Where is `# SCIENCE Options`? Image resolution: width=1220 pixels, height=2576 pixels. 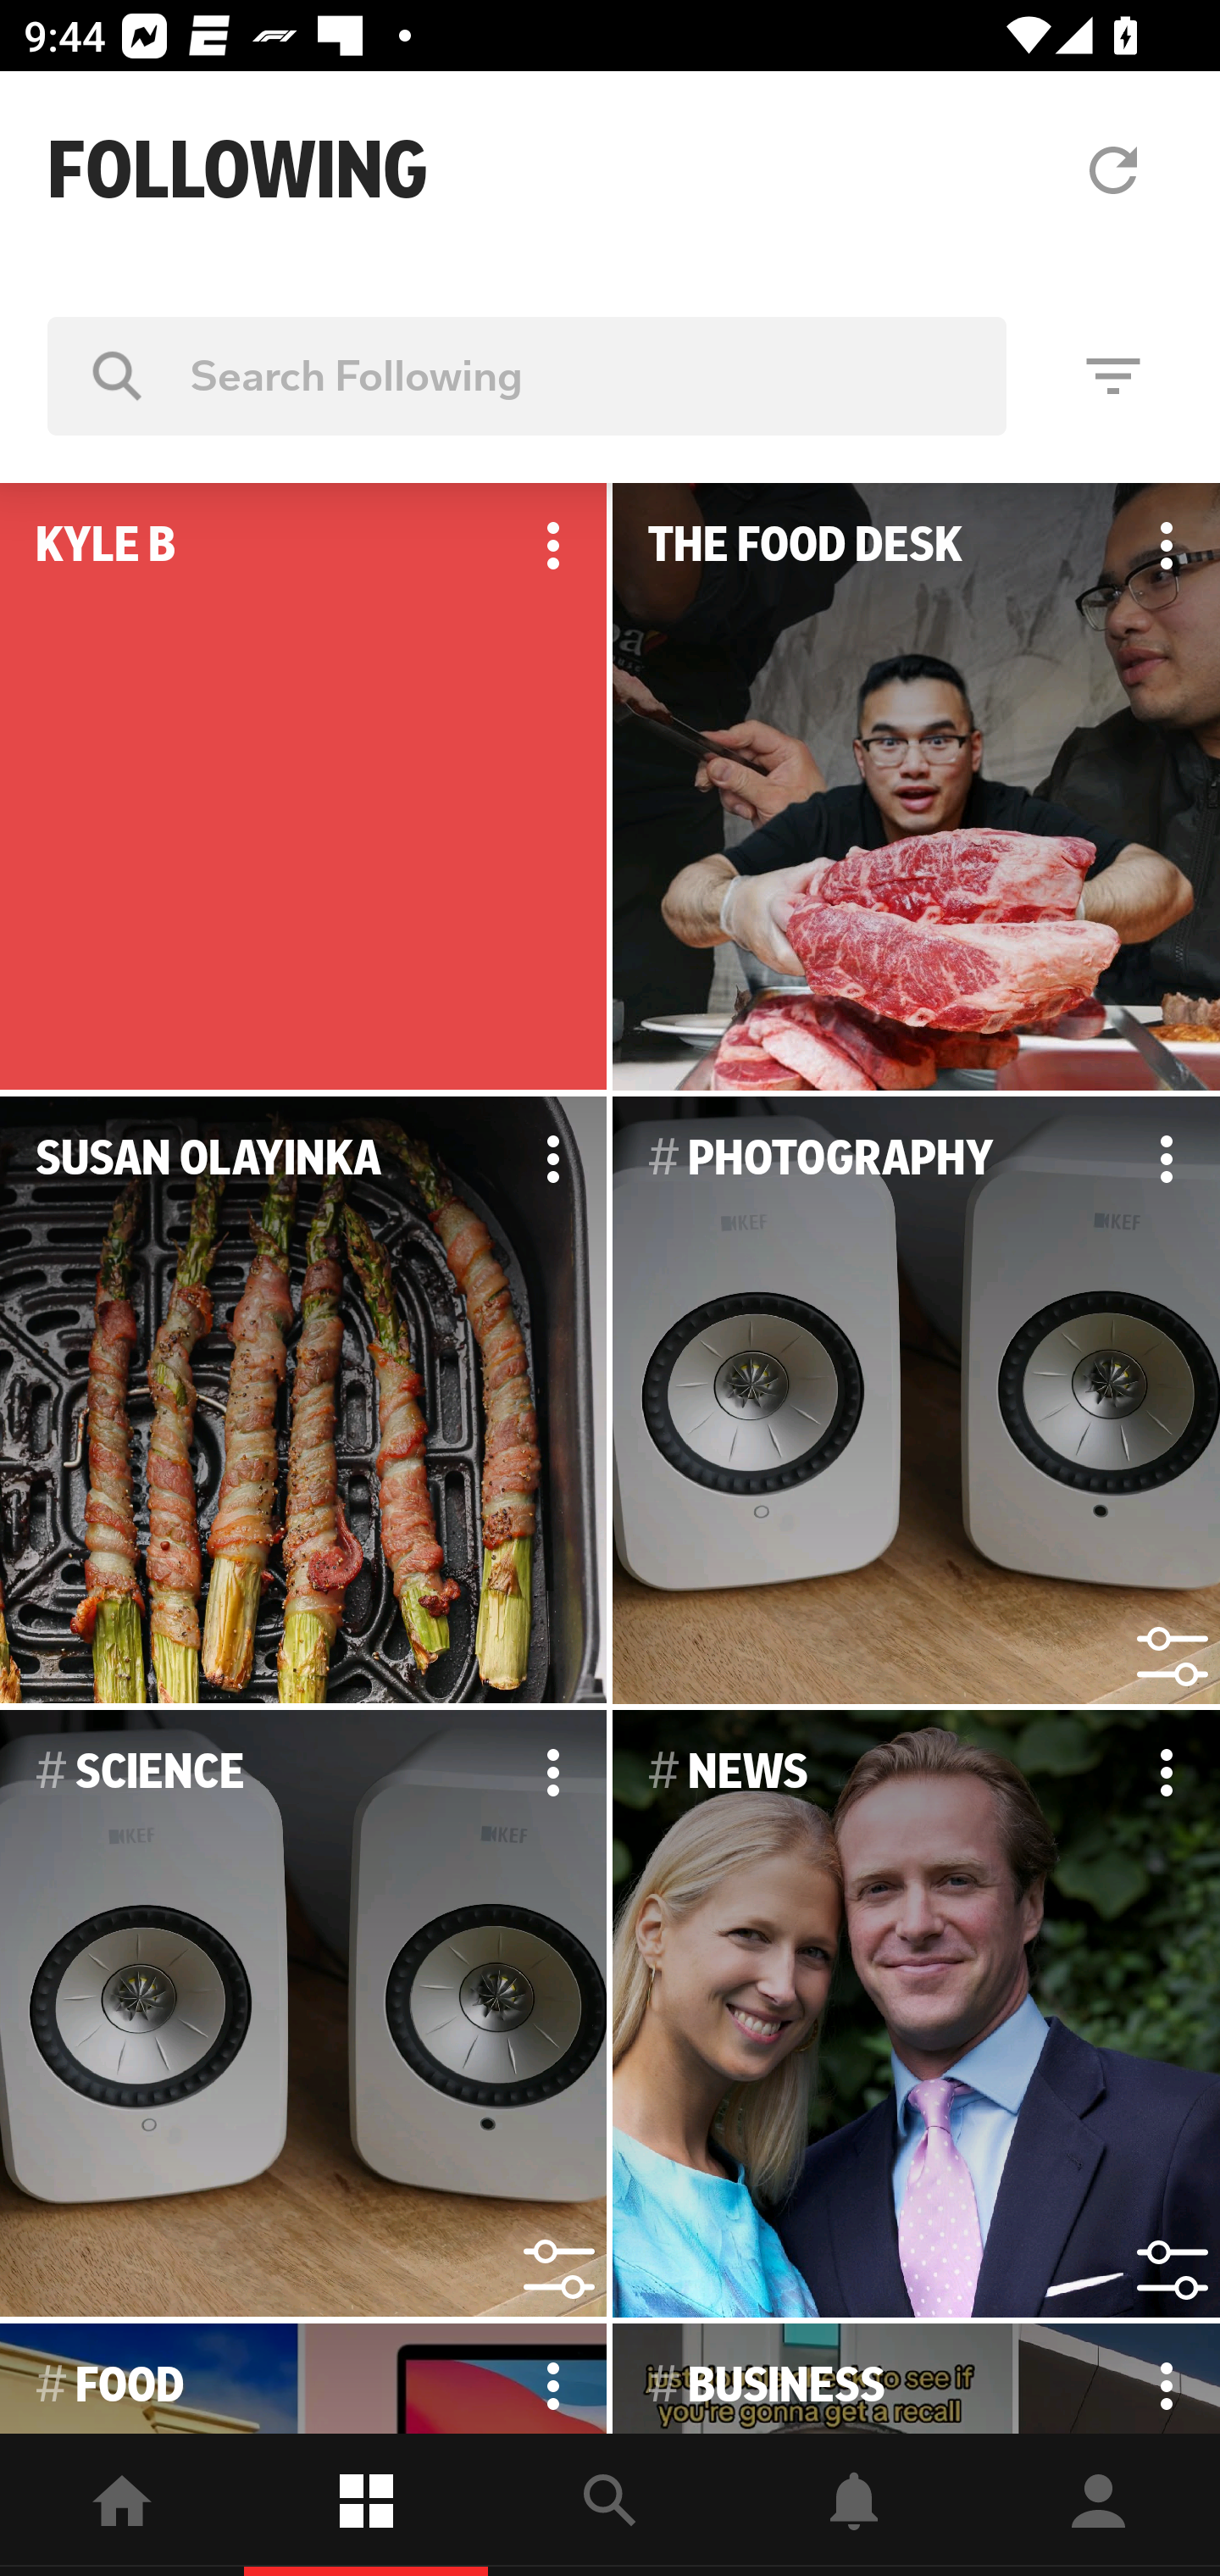 # SCIENCE Options is located at coordinates (303, 2014).